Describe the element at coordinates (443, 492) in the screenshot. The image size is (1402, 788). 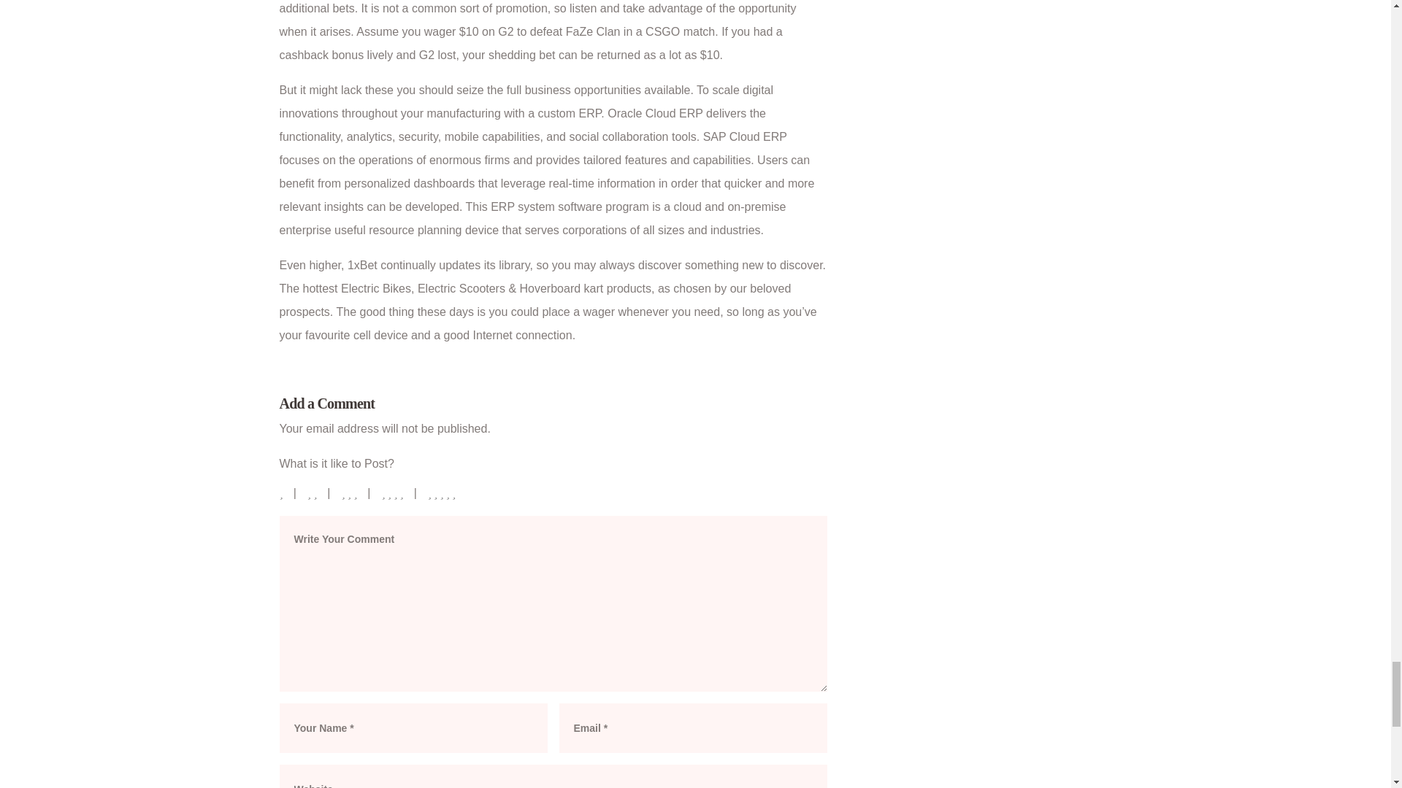
I see `Excellent - 5 stars` at that location.